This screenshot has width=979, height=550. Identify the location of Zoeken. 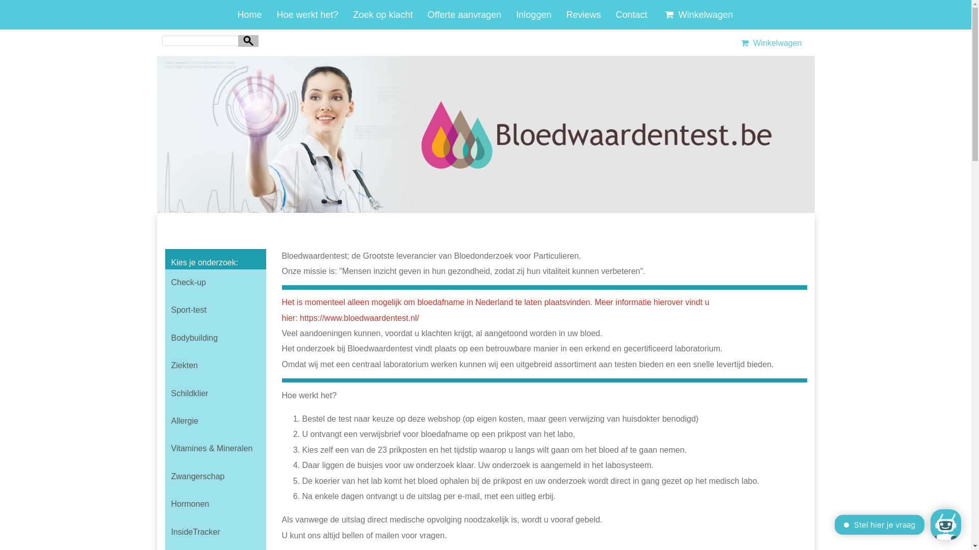
(248, 41).